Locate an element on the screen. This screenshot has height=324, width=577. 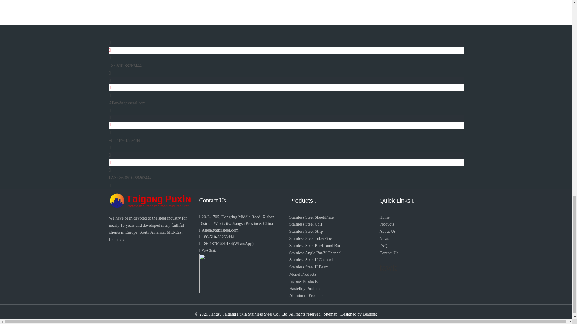
Stainless Steel U Channel is located at coordinates (311, 260).